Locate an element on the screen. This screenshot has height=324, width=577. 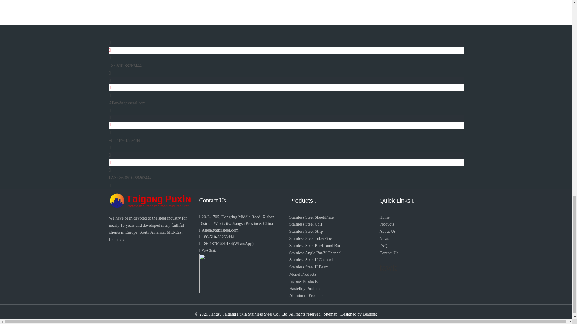
Stainless Steel U Channel is located at coordinates (311, 260).